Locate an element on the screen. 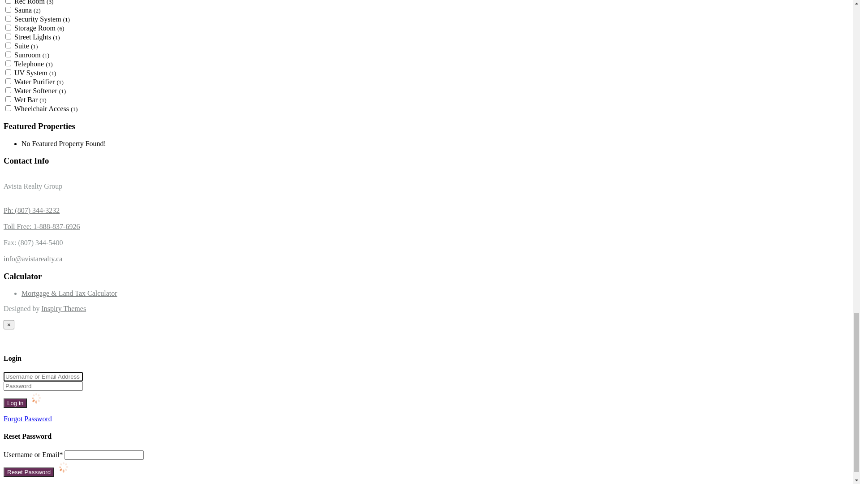 The width and height of the screenshot is (860, 484). Tips & Advice is located at coordinates (60, 385).